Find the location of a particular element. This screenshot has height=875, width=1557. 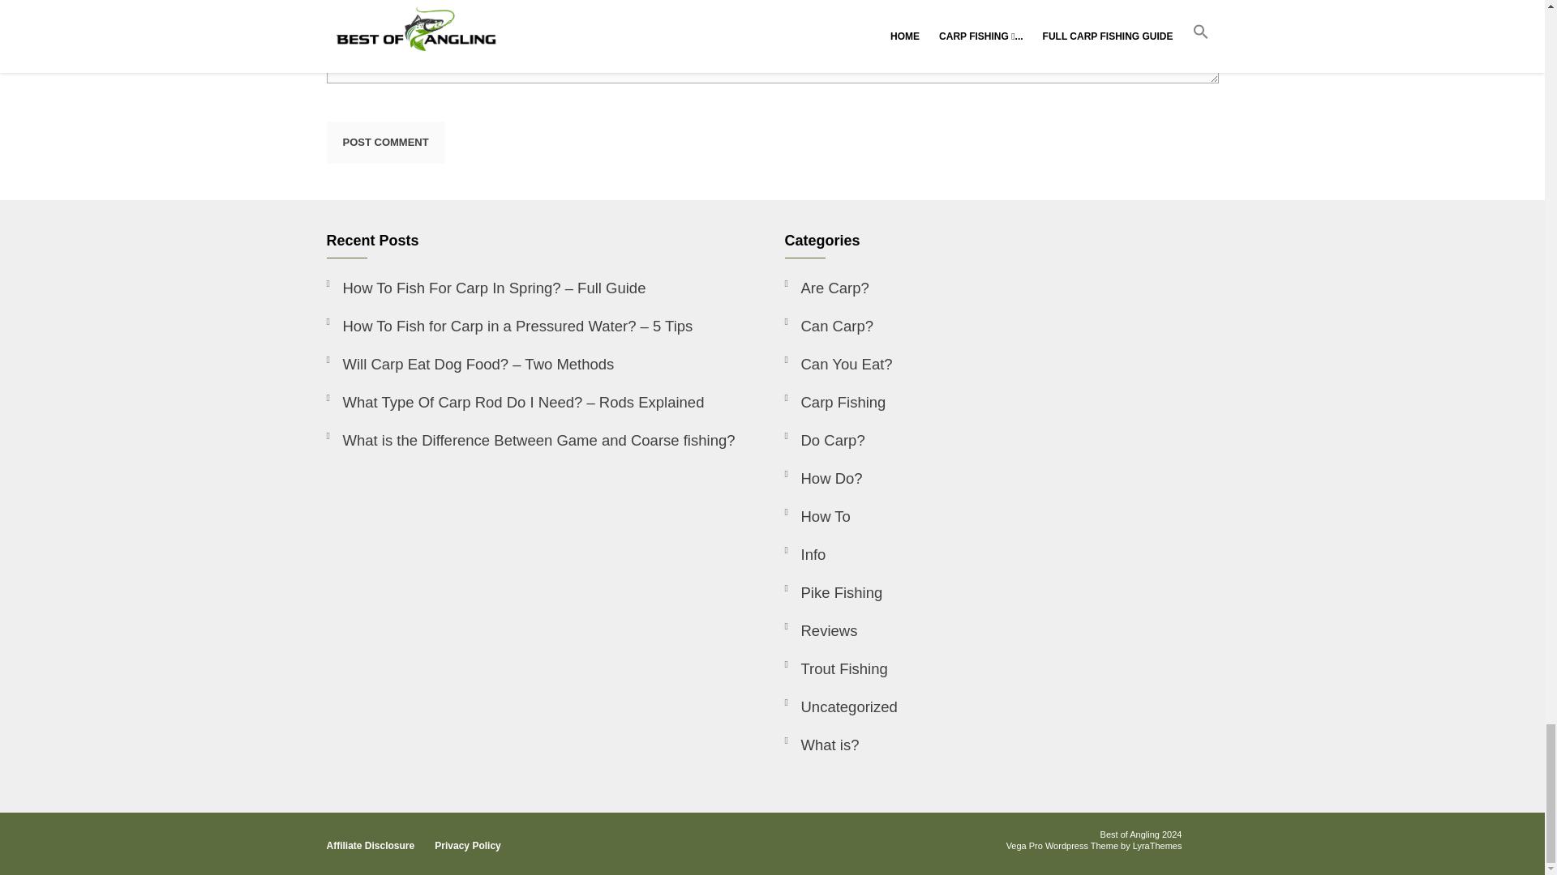

Vega Pro Wordpress Theme is located at coordinates (1062, 845).